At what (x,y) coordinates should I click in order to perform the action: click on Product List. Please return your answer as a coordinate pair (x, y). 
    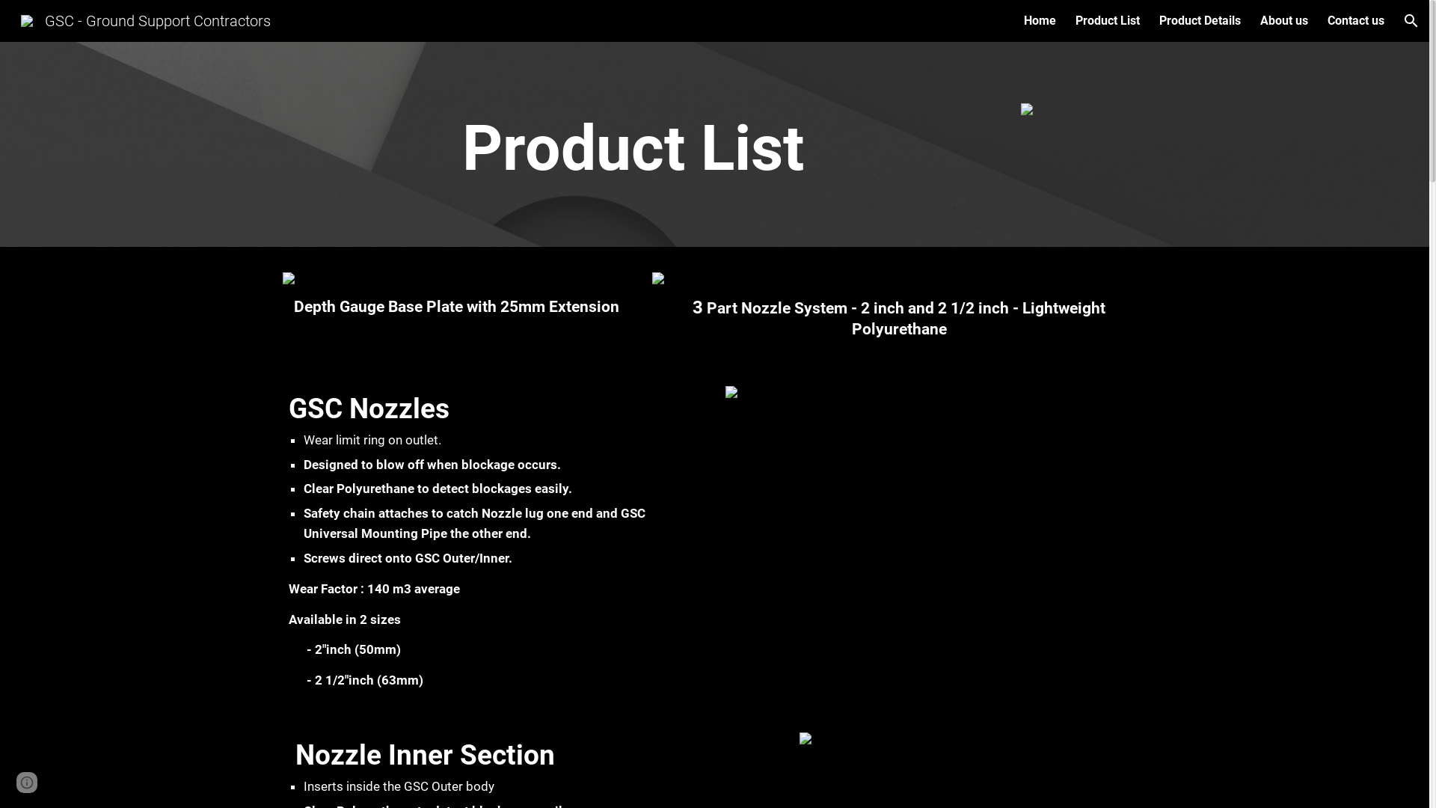
    Looking at the image, I should click on (1108, 21).